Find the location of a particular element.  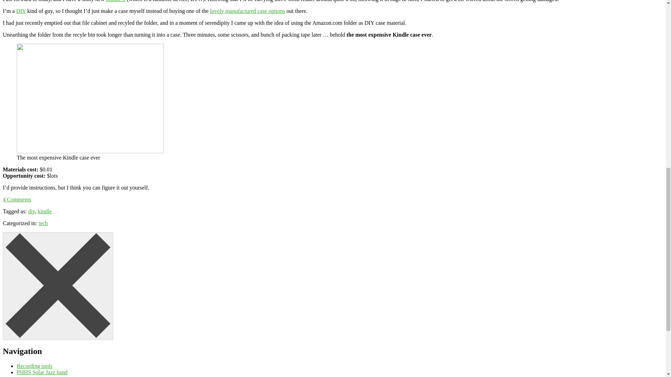

Recording tools is located at coordinates (34, 366).